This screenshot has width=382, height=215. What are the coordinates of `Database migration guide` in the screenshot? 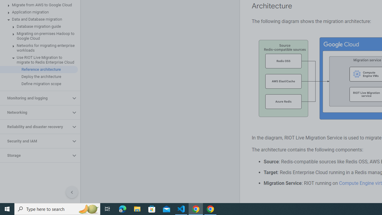 It's located at (39, 26).